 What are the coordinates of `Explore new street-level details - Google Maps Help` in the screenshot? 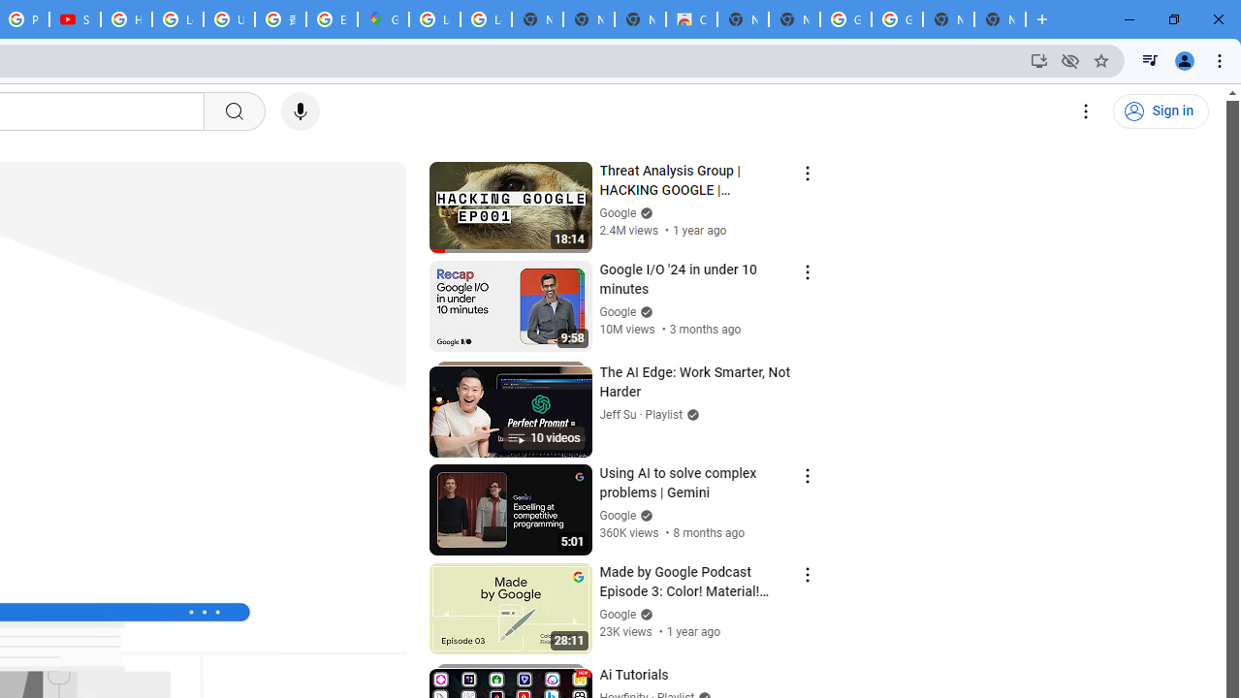 It's located at (332, 19).